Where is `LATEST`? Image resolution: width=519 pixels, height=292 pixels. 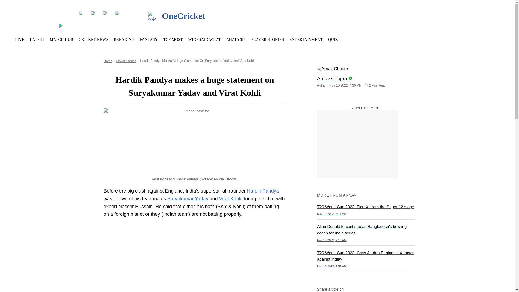 LATEST is located at coordinates (37, 39).